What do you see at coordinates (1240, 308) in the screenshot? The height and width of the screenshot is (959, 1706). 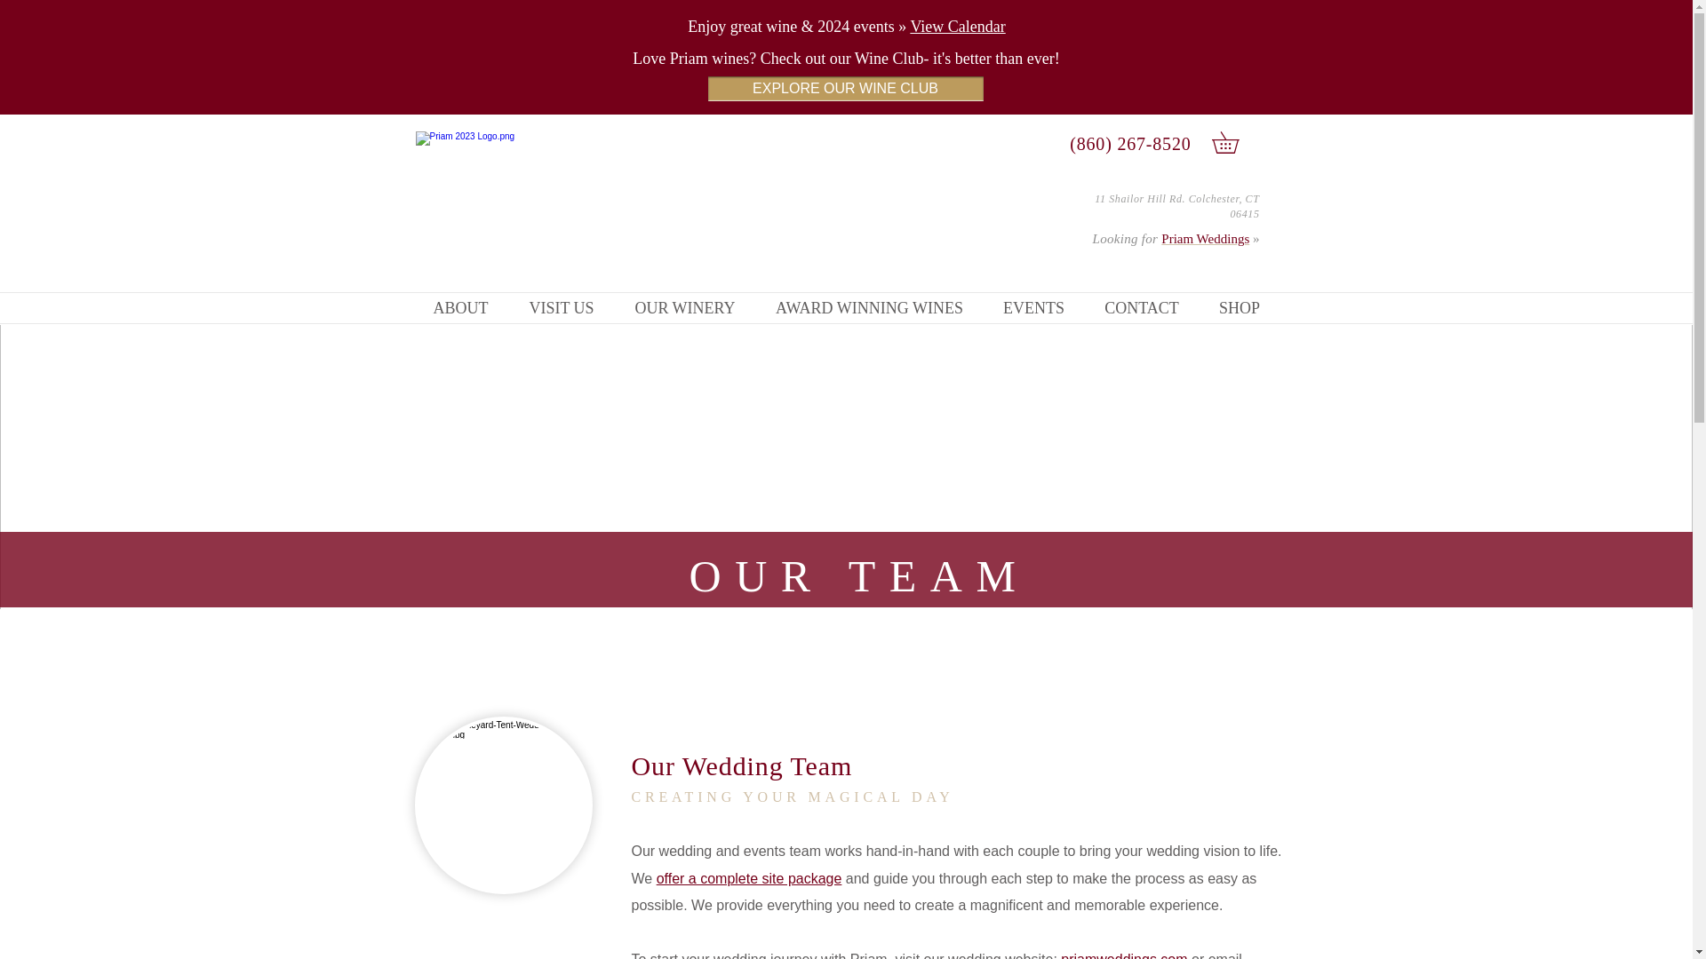 I see `SHOP` at bounding box center [1240, 308].